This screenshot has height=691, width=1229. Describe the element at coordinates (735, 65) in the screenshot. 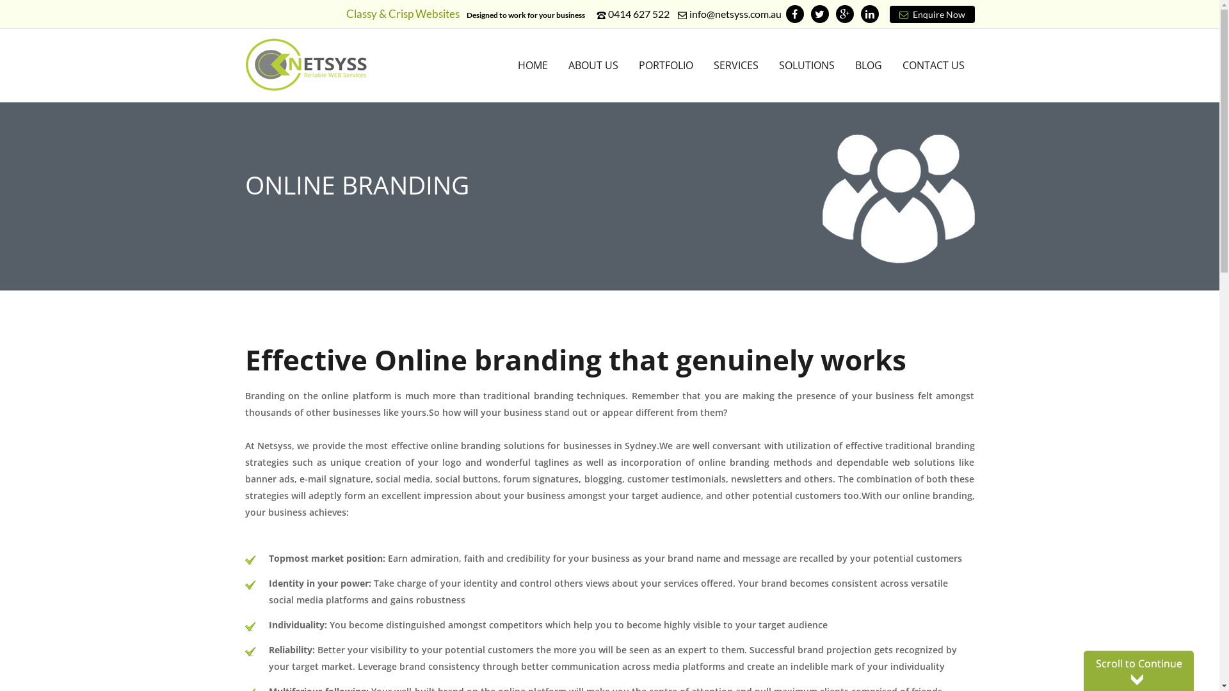

I see `SERVICES` at that location.